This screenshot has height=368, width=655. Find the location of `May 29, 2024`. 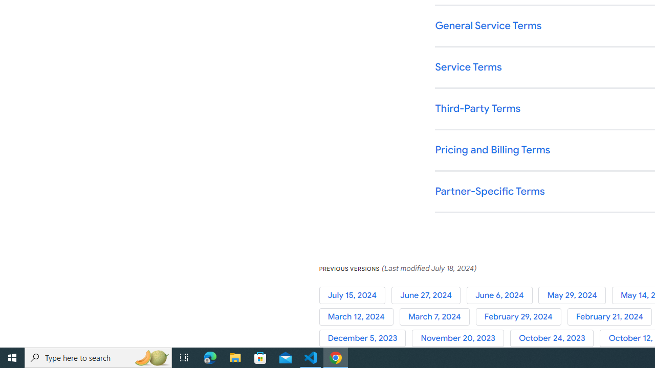

May 29, 2024 is located at coordinates (575, 295).